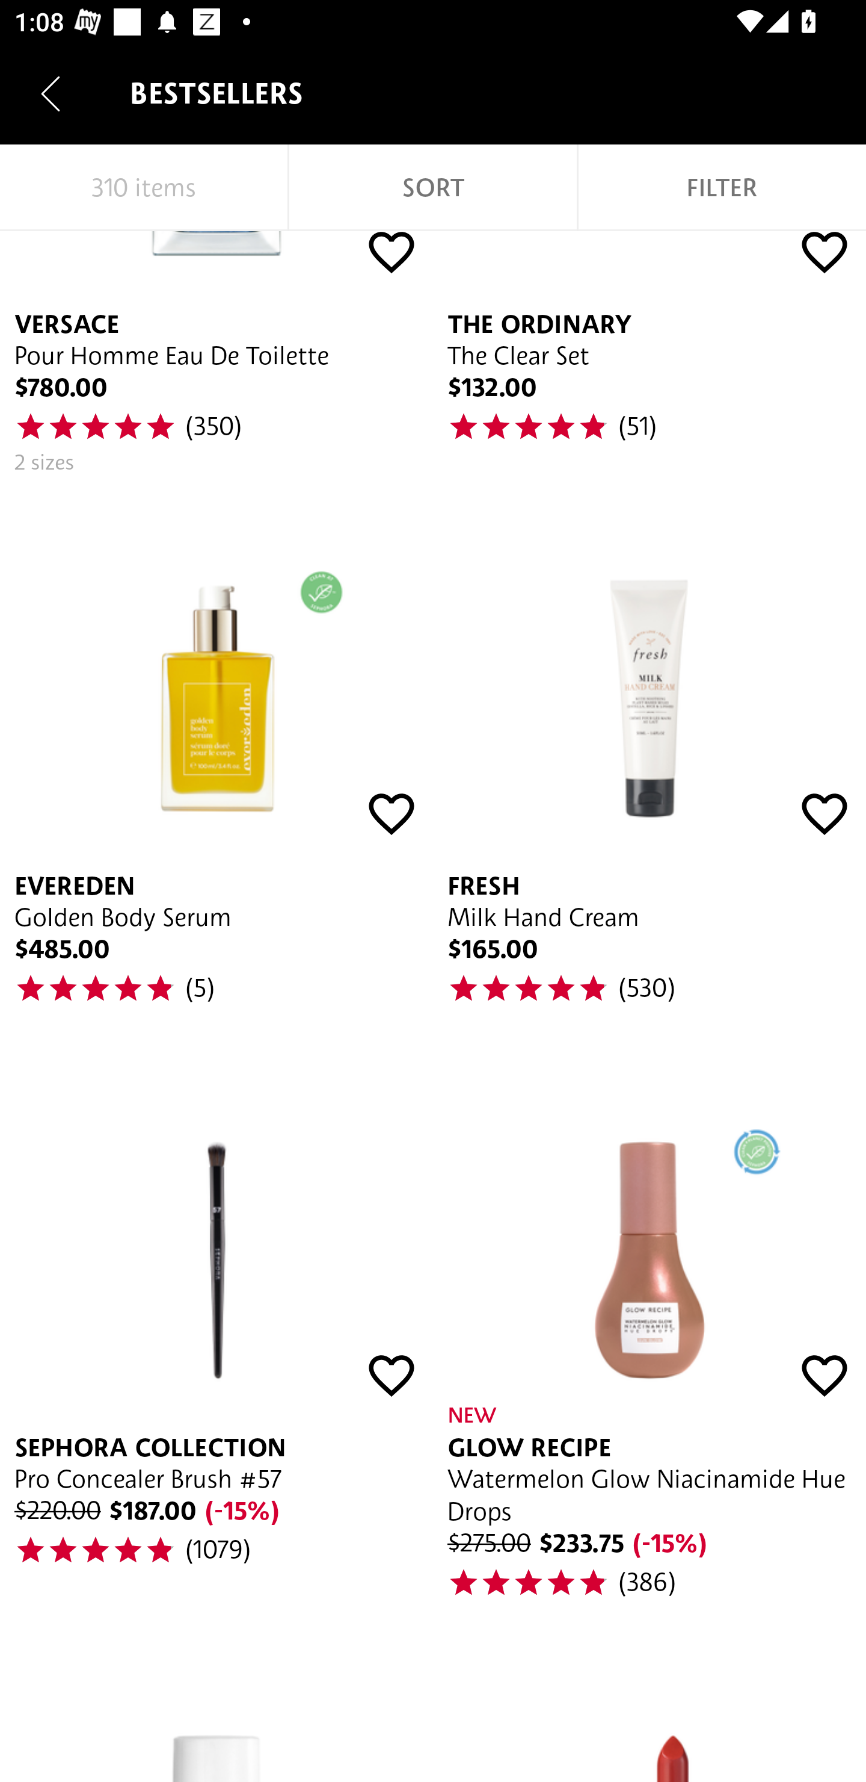 The height and width of the screenshot is (1782, 866). I want to click on EVEREDEN Golden Body Serum $485.00 48.0 (5), so click(216, 771).